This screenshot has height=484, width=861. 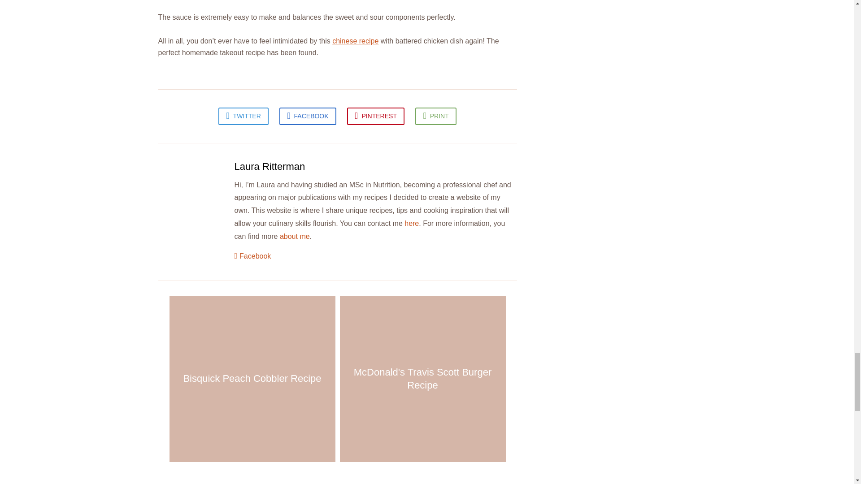 I want to click on Pin it to Pinterest, so click(x=376, y=116).